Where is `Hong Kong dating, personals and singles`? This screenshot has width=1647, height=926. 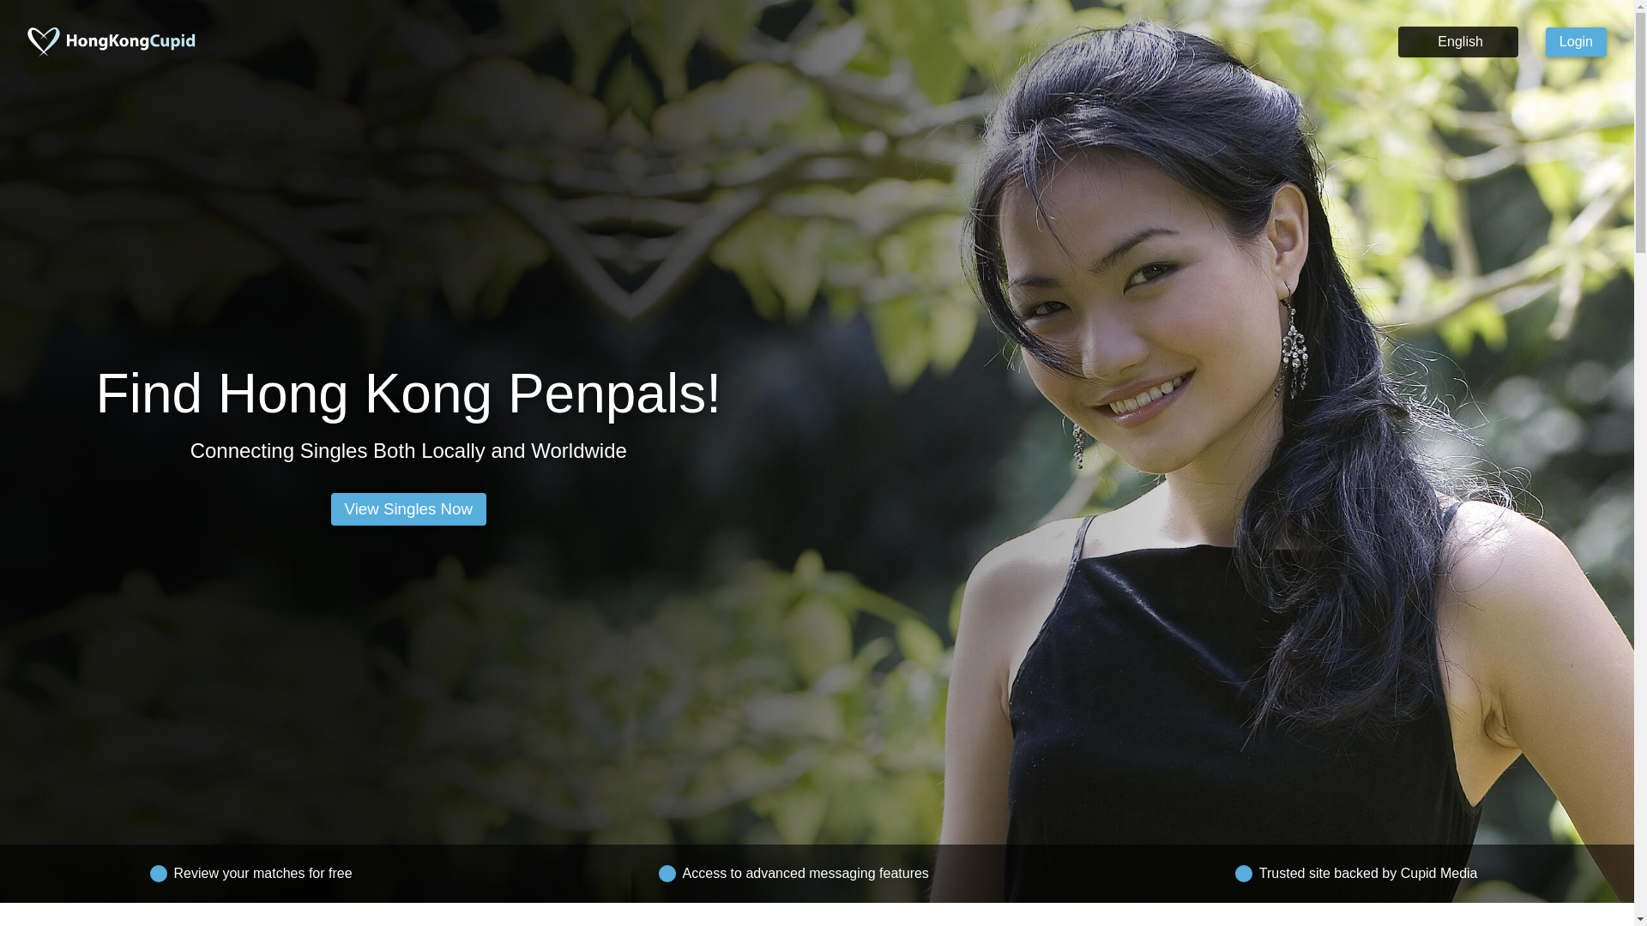 Hong Kong dating, personals and singles is located at coordinates (115, 41).